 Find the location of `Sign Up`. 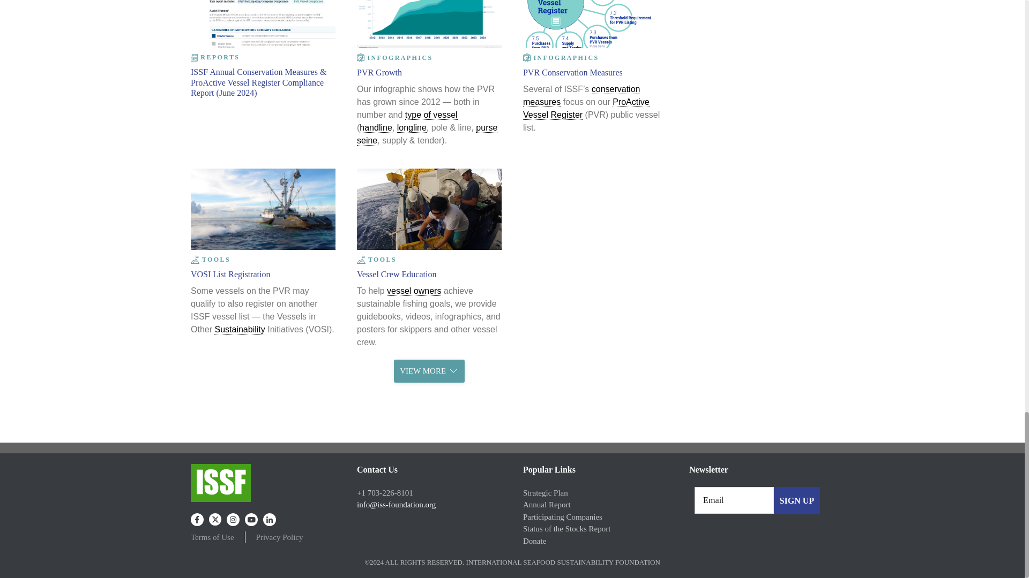

Sign Up is located at coordinates (796, 501).